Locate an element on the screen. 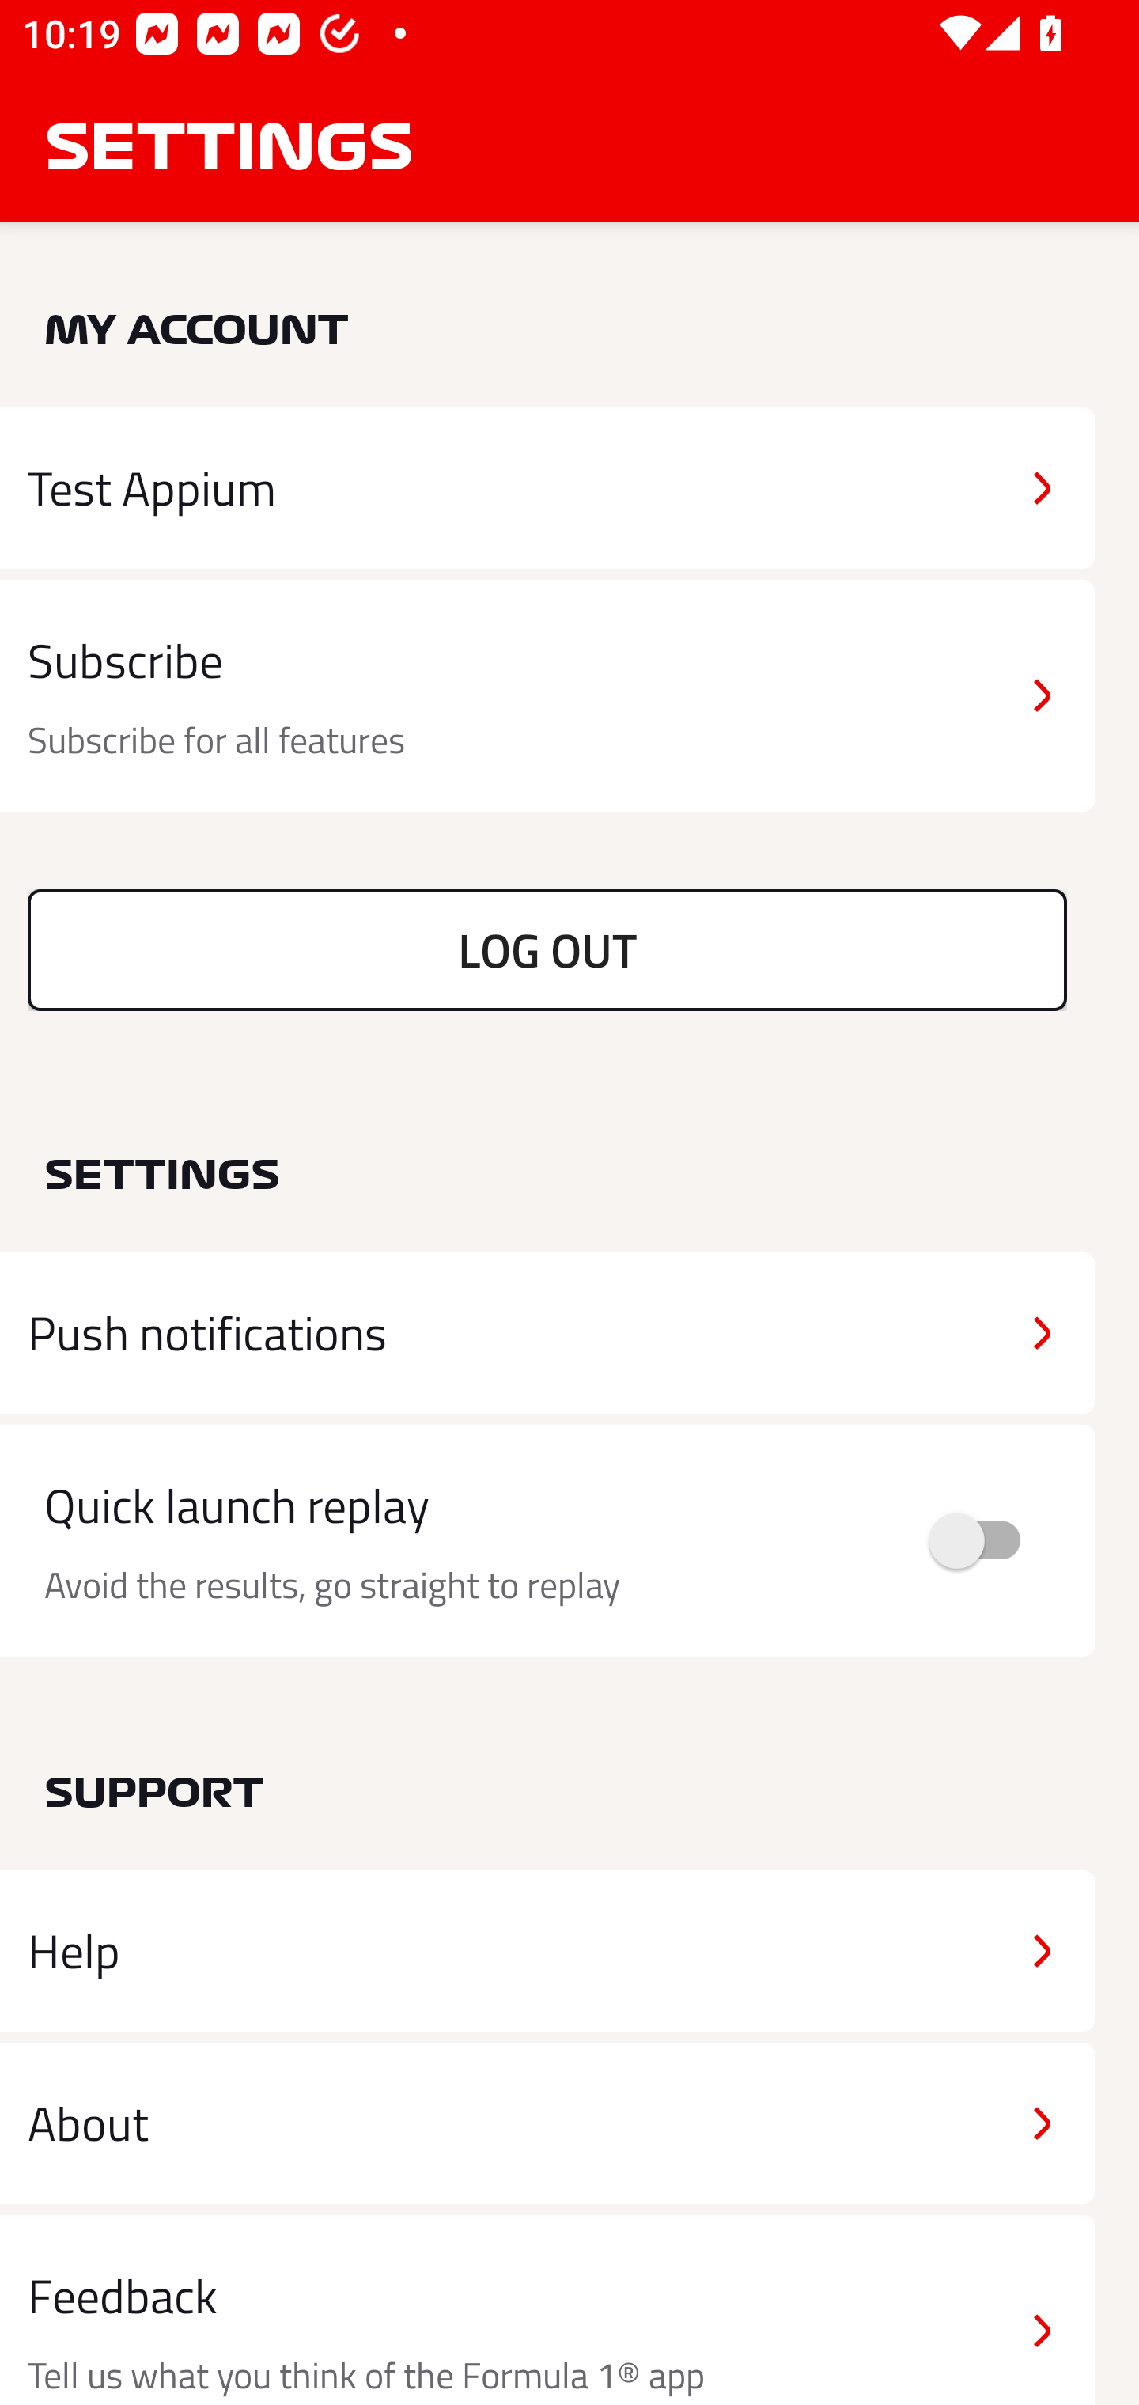 The image size is (1139, 2405). LOG OUT is located at coordinates (547, 949).